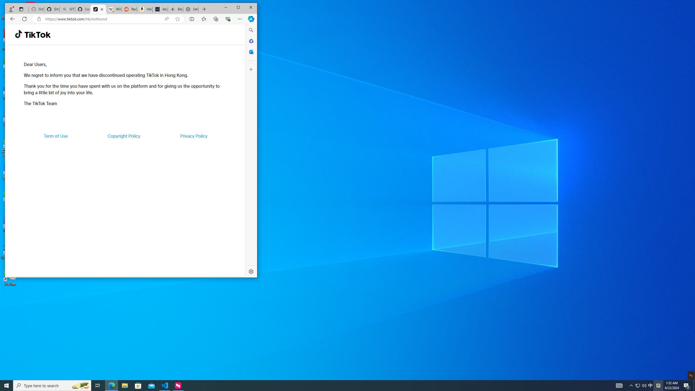 Image resolution: width=695 pixels, height=391 pixels. I want to click on Copyright Policy, so click(124, 136).